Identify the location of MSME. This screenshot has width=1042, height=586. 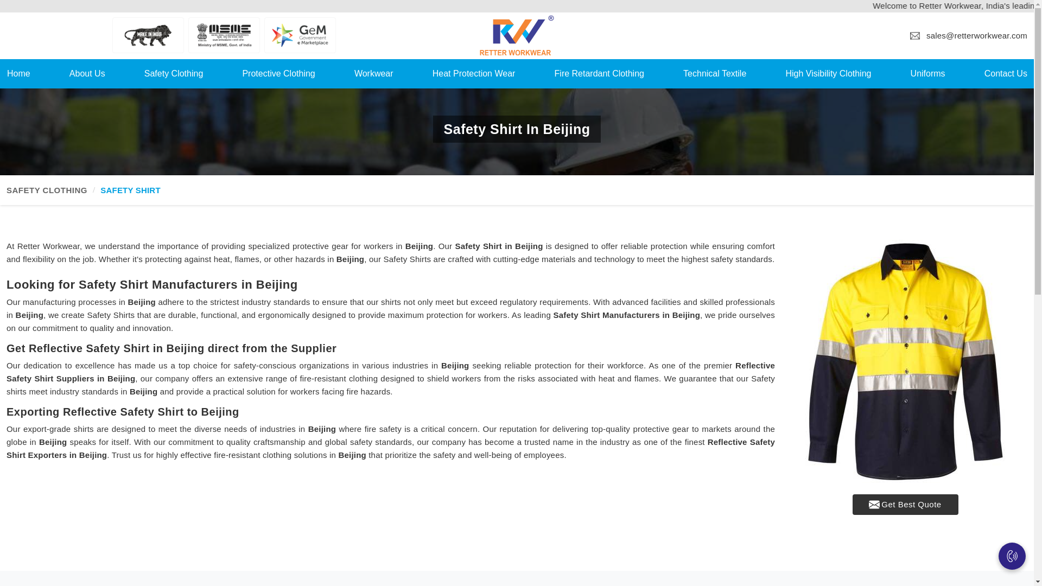
(224, 35).